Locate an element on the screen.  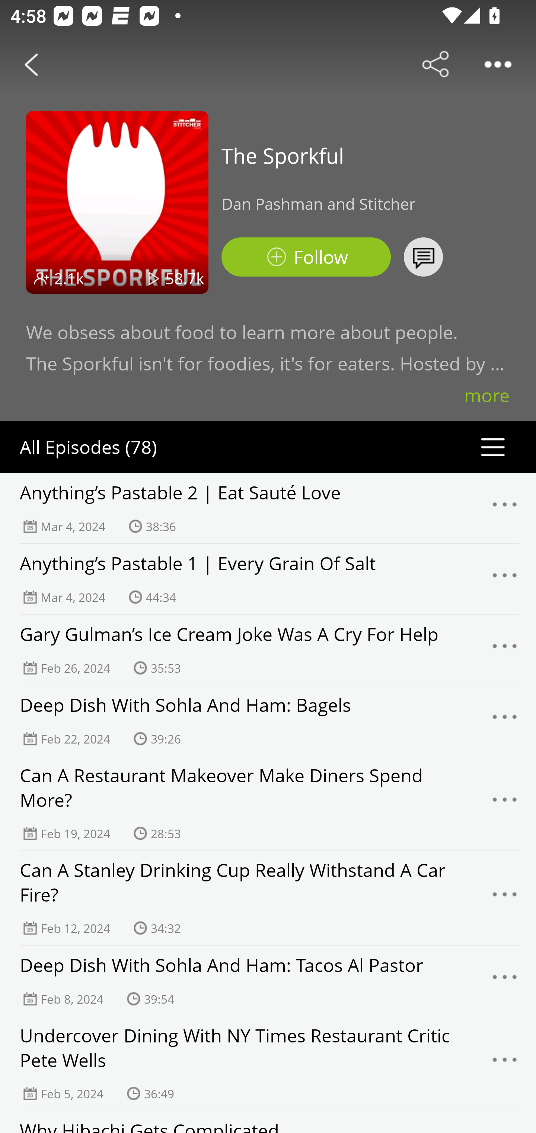
Menu is located at coordinates (505, 650).